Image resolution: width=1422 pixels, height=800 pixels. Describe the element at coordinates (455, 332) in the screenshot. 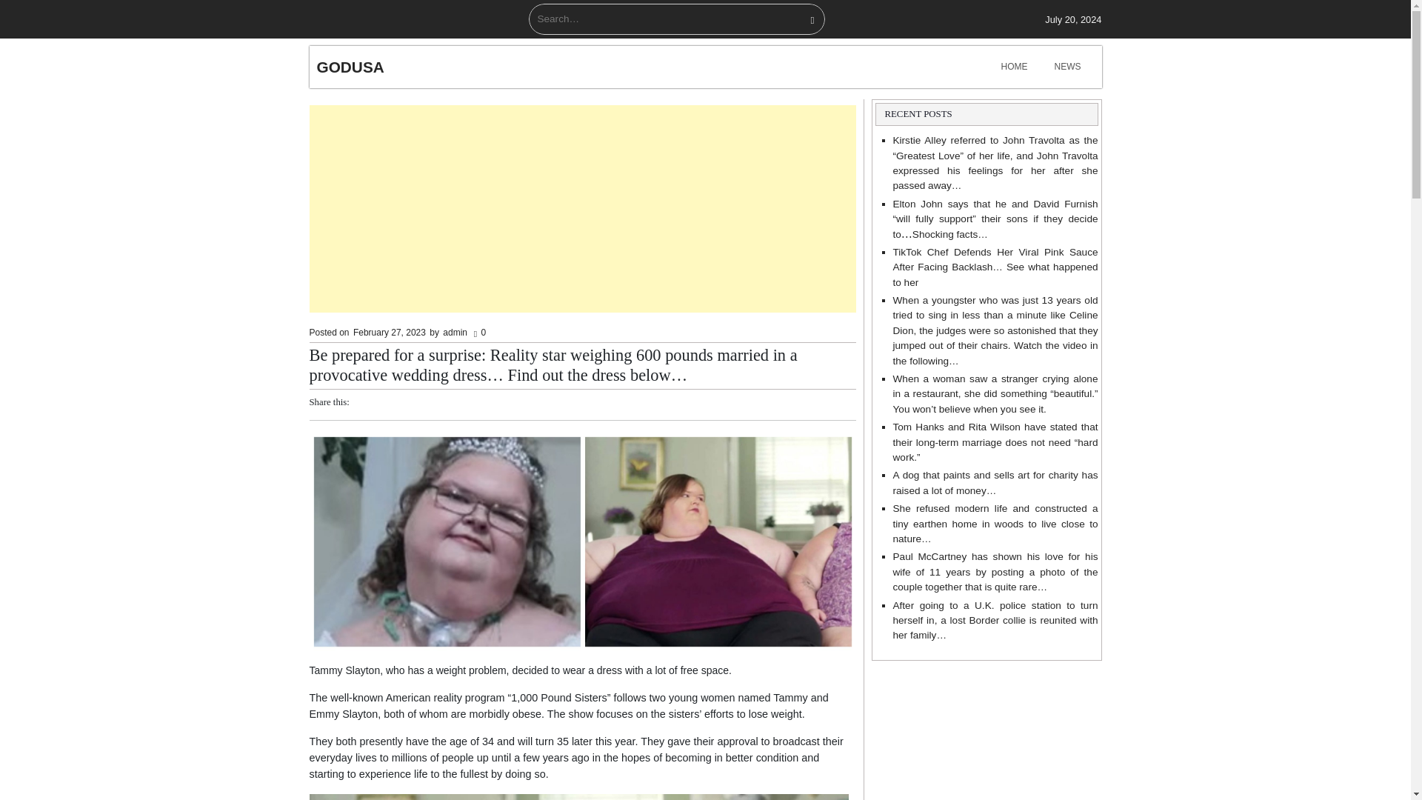

I see `admin` at that location.